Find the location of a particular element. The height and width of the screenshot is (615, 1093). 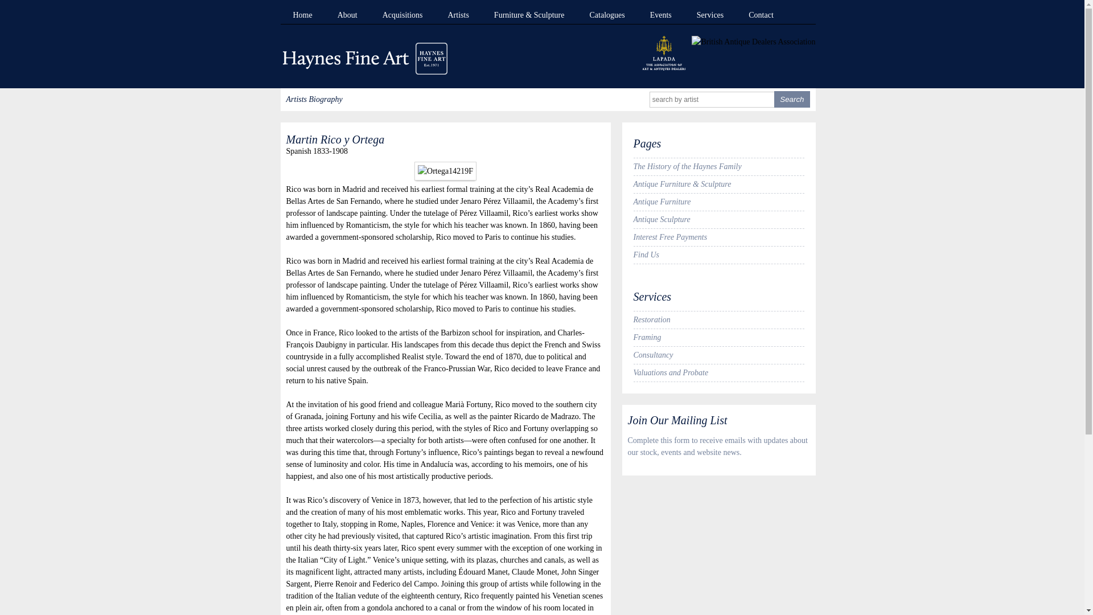

The History of the Haynes Family is located at coordinates (718, 166).